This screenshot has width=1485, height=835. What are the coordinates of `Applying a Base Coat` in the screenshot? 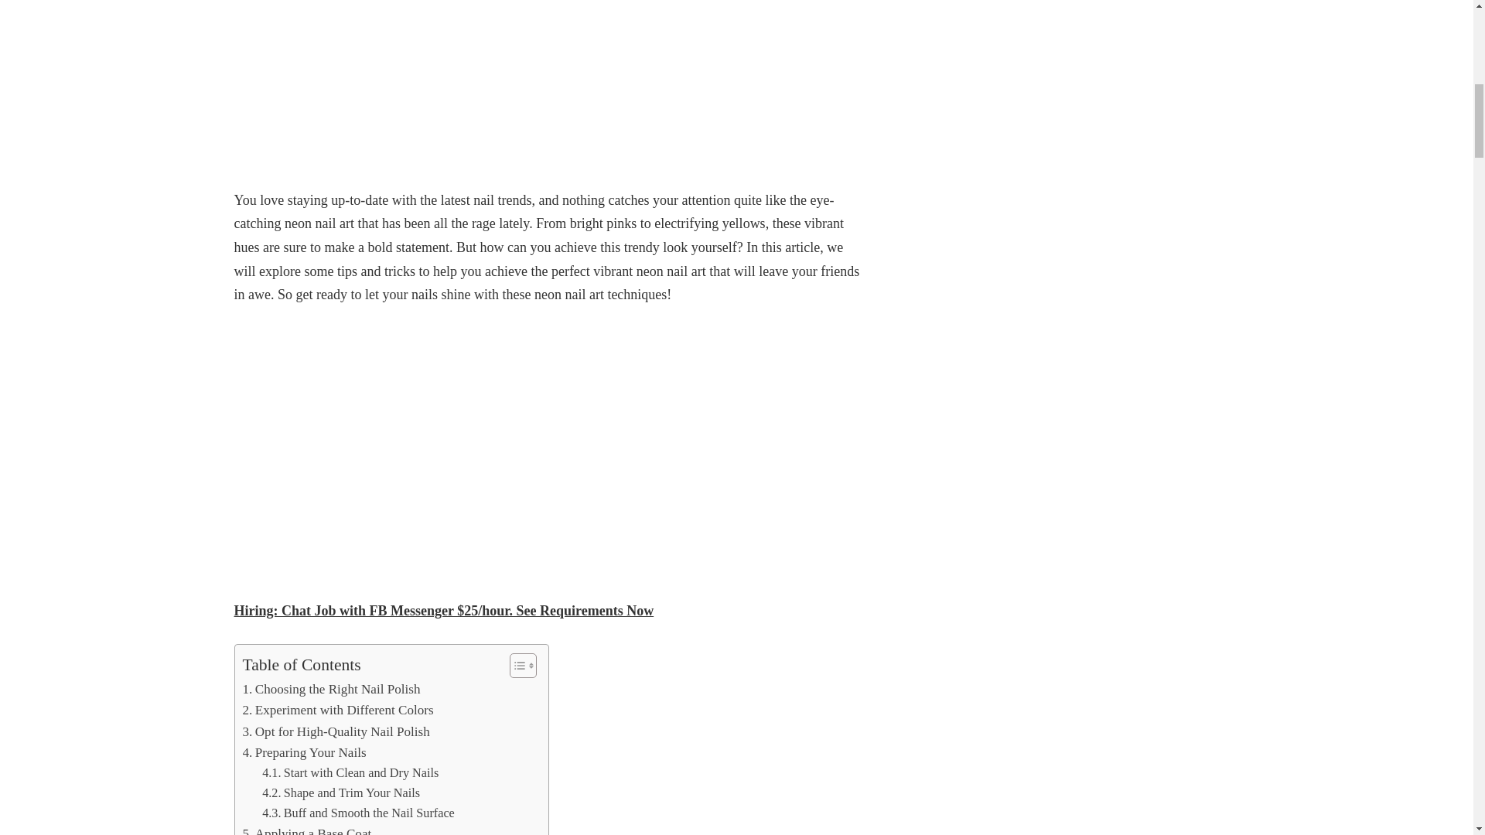 It's located at (308, 829).